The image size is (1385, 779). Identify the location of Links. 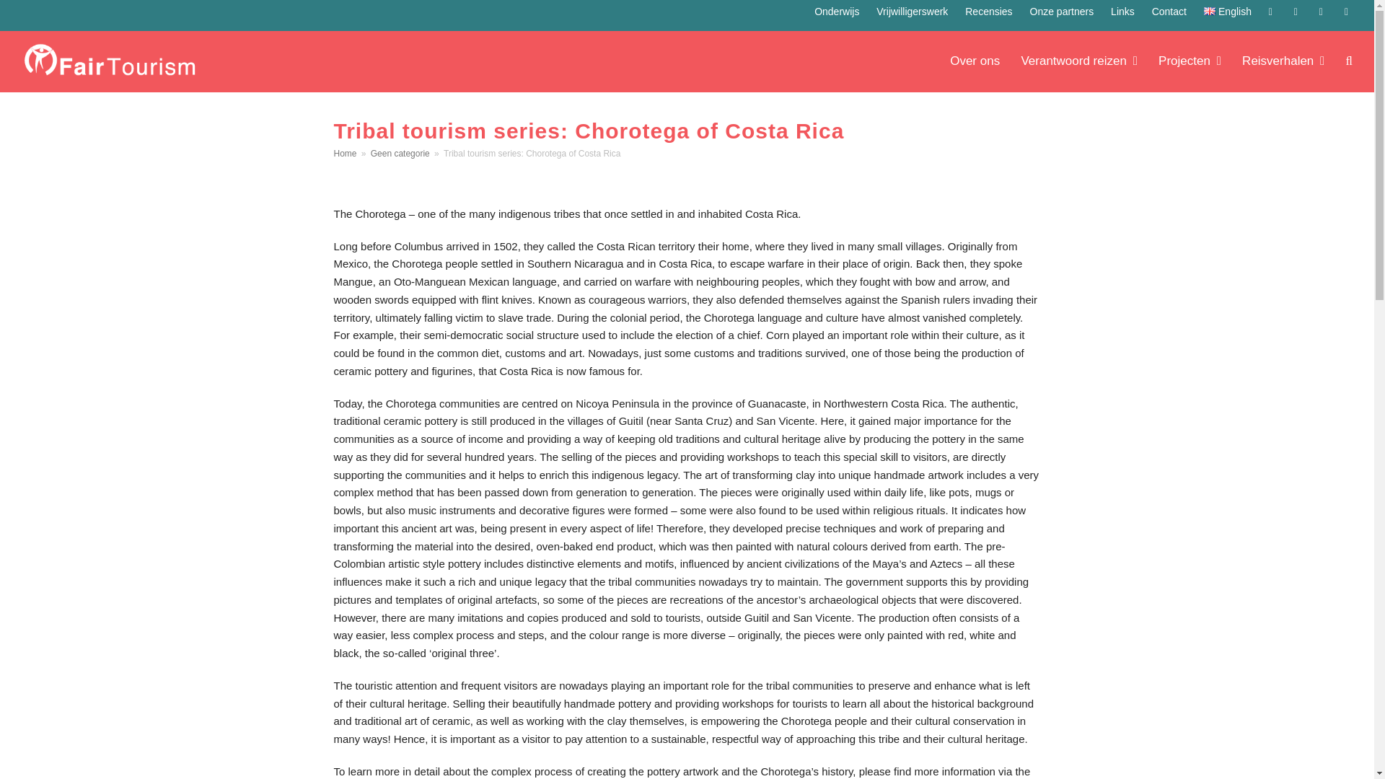
(1122, 11).